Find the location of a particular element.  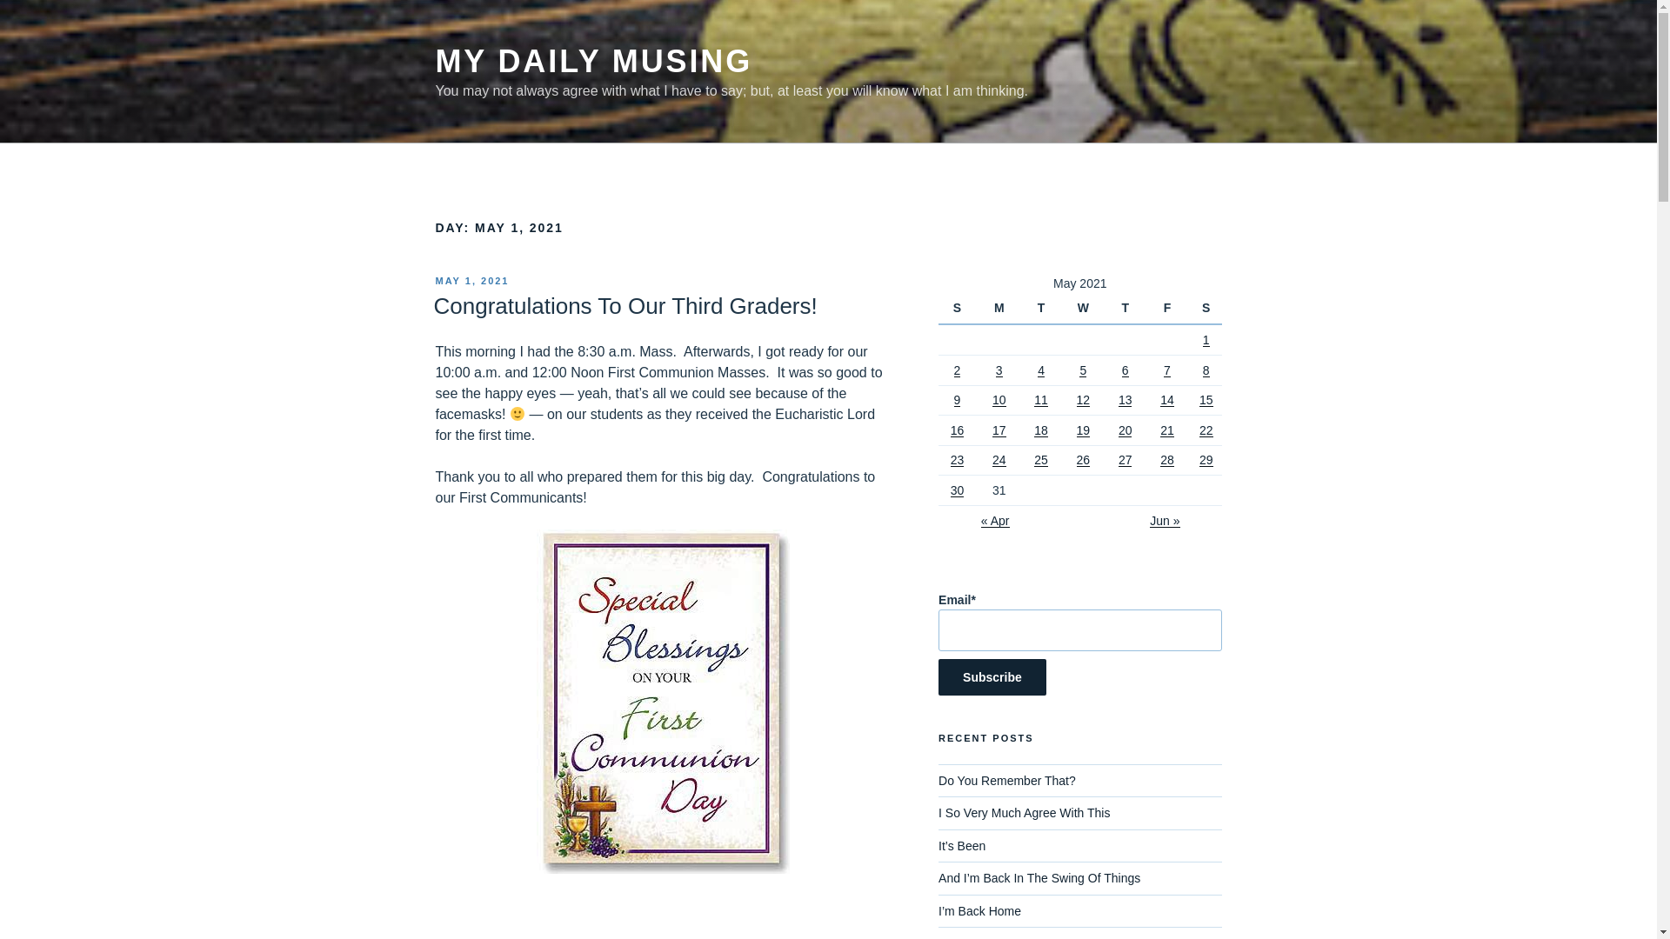

Congratulations To Our Third Graders! is located at coordinates (625, 306).